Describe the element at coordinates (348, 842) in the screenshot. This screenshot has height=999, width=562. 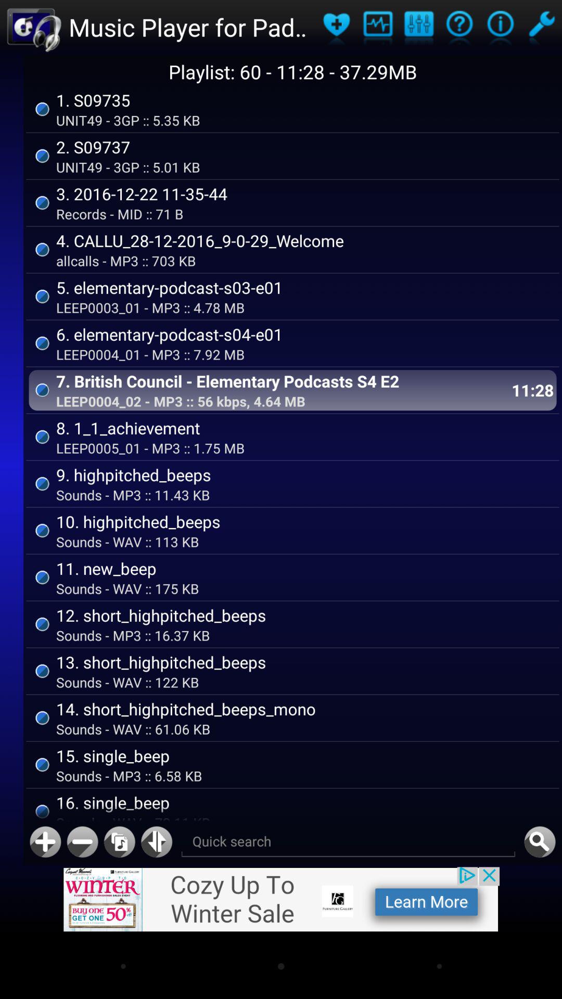
I see `search play list` at that location.